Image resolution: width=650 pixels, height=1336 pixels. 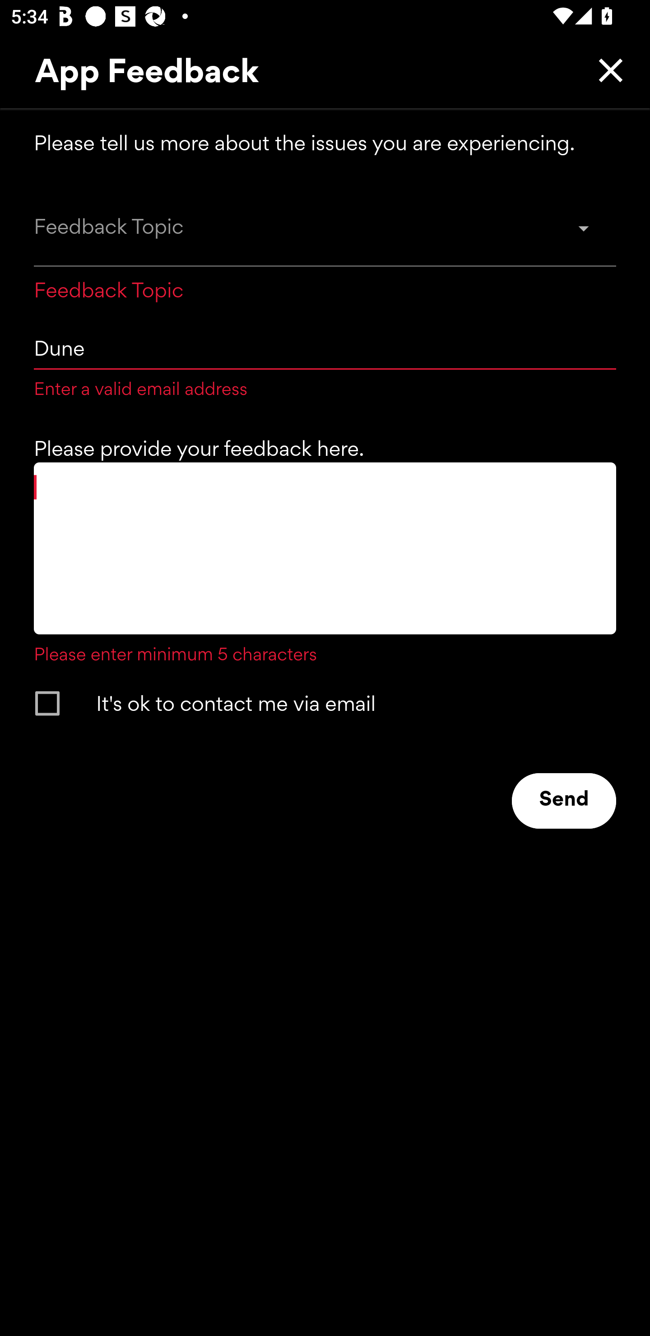 What do you see at coordinates (325, 564) in the screenshot?
I see `Please enter minimum 5 characters` at bounding box center [325, 564].